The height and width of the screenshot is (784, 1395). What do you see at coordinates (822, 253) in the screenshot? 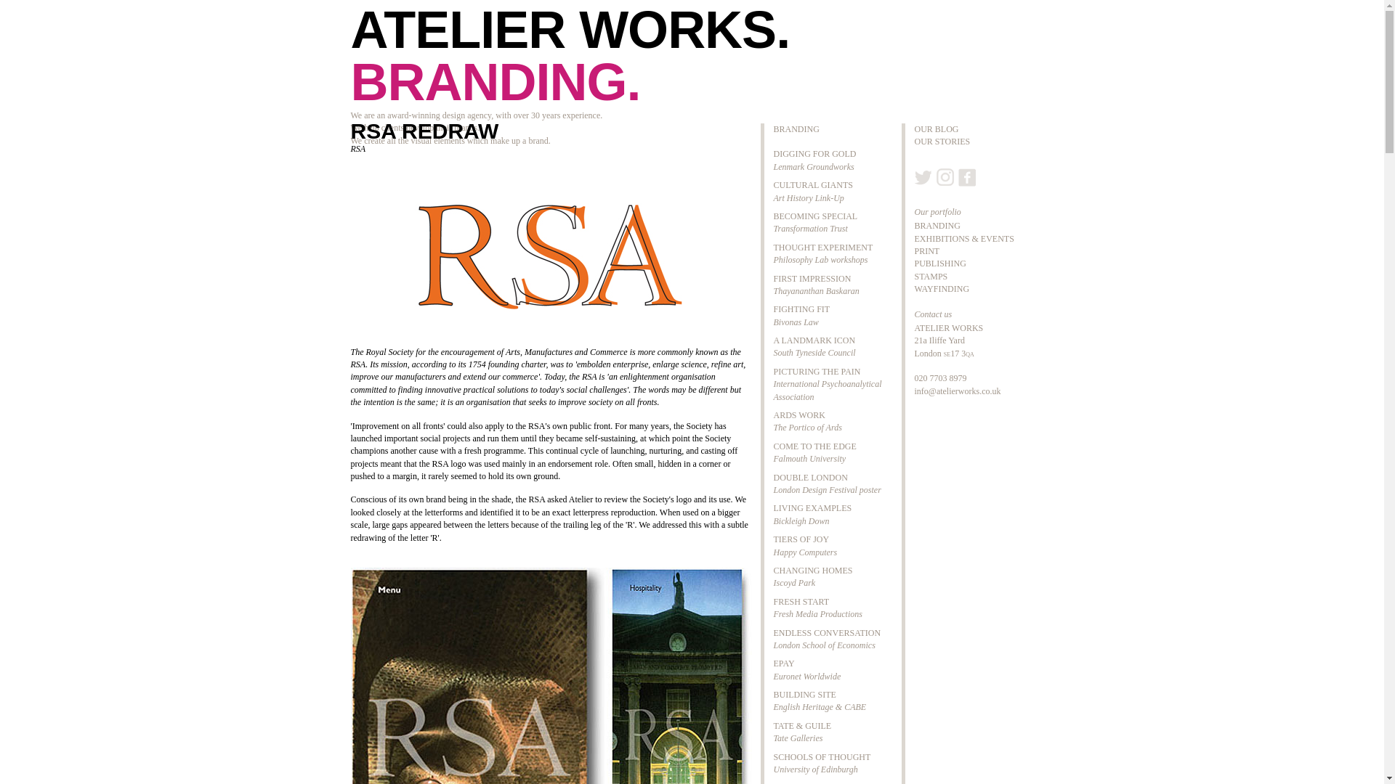
I see `BRANDING` at bounding box center [822, 253].